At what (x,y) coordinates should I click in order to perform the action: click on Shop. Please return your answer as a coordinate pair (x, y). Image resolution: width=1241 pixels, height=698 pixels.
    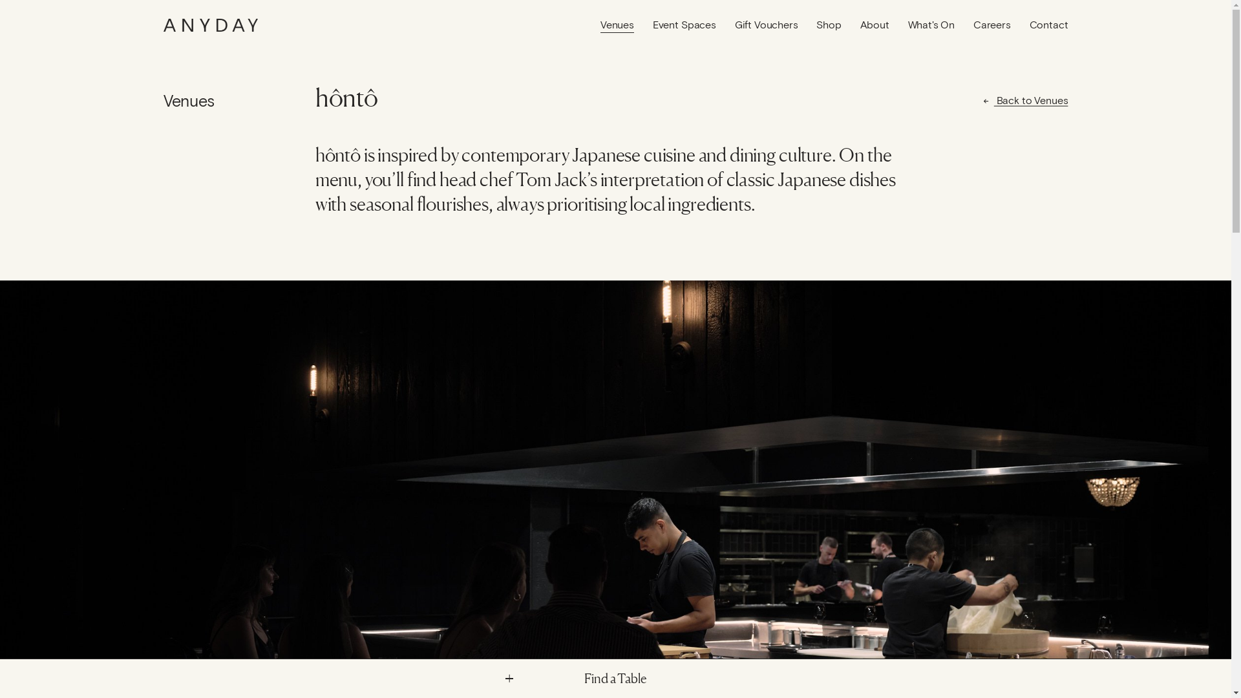
    Looking at the image, I should click on (829, 25).